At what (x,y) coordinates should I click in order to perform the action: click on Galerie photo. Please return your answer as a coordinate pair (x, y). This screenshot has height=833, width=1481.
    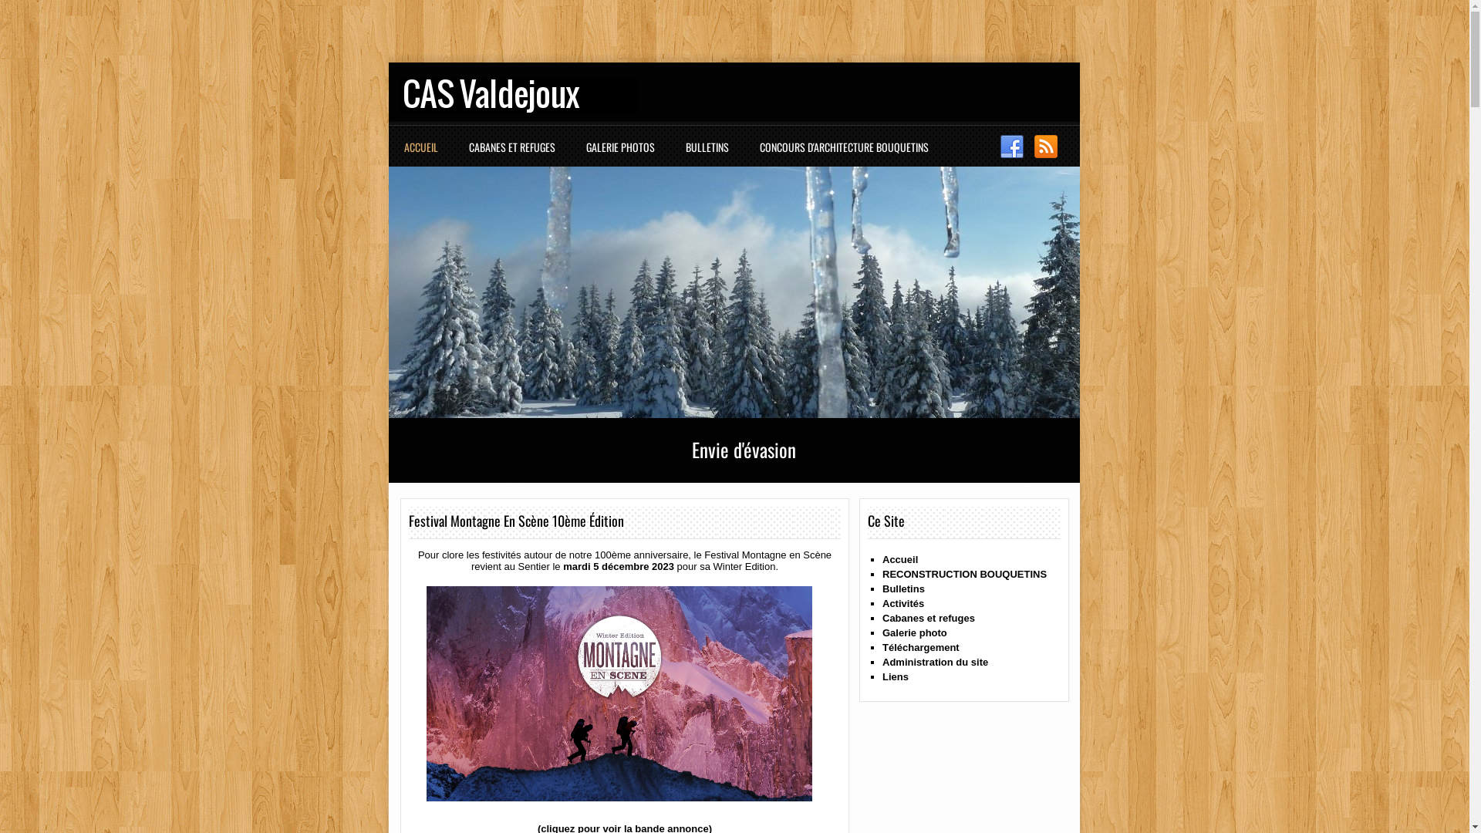
    Looking at the image, I should click on (915, 632).